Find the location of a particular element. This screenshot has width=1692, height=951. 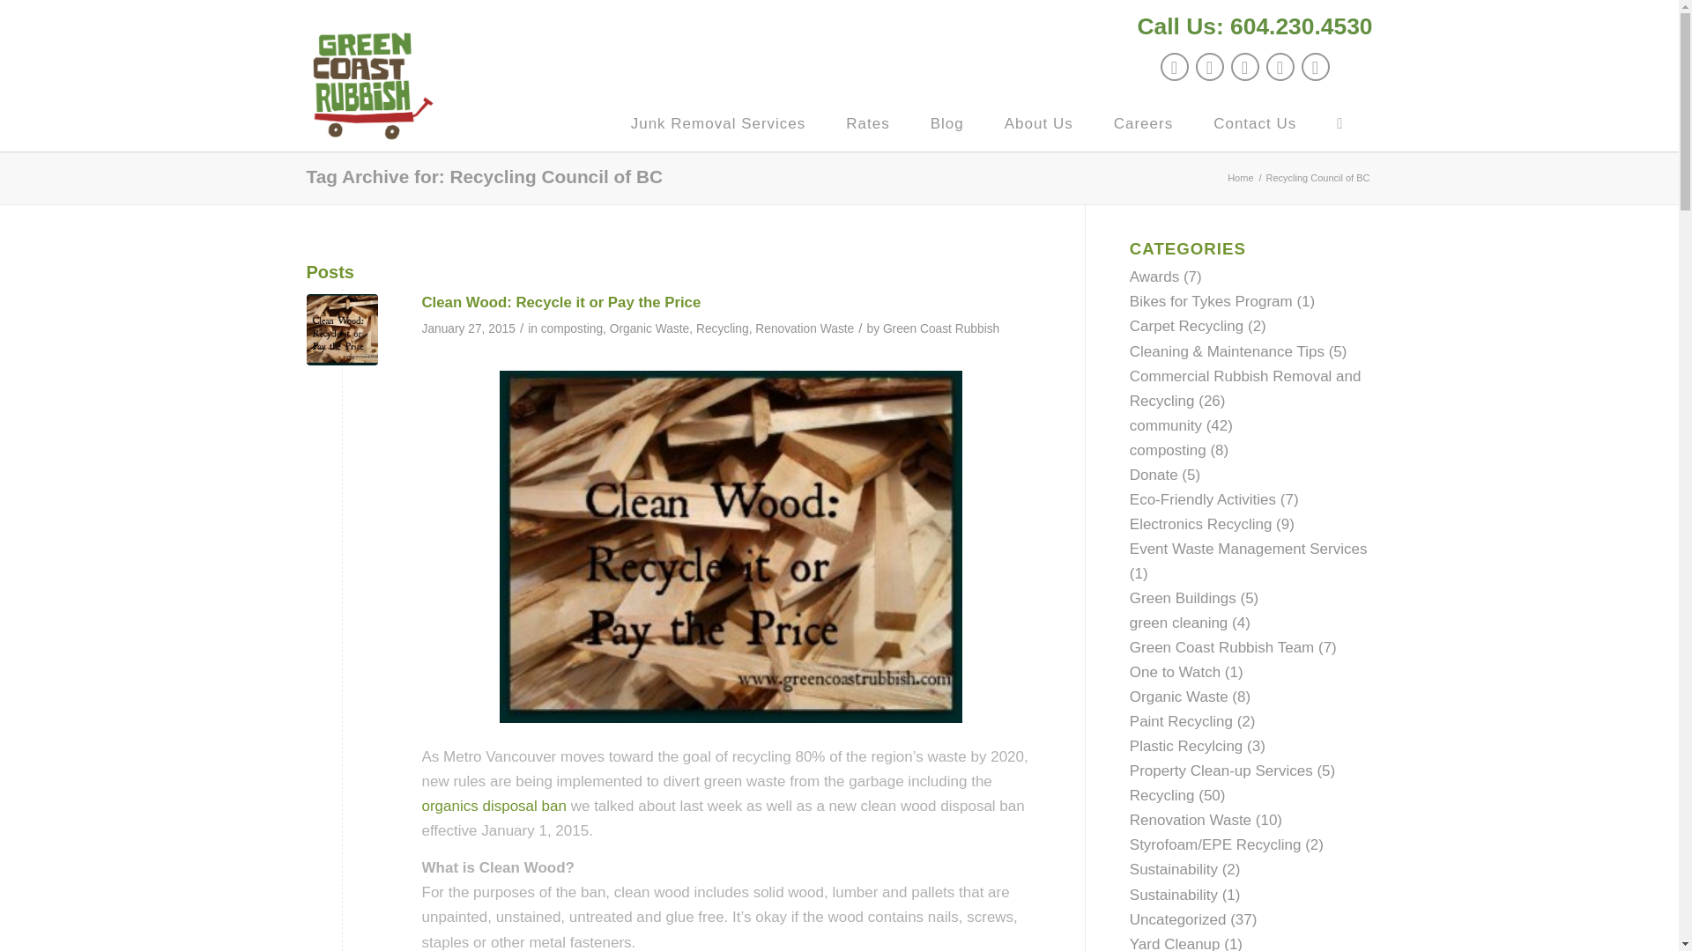

Renovation Waste is located at coordinates (804, 329).